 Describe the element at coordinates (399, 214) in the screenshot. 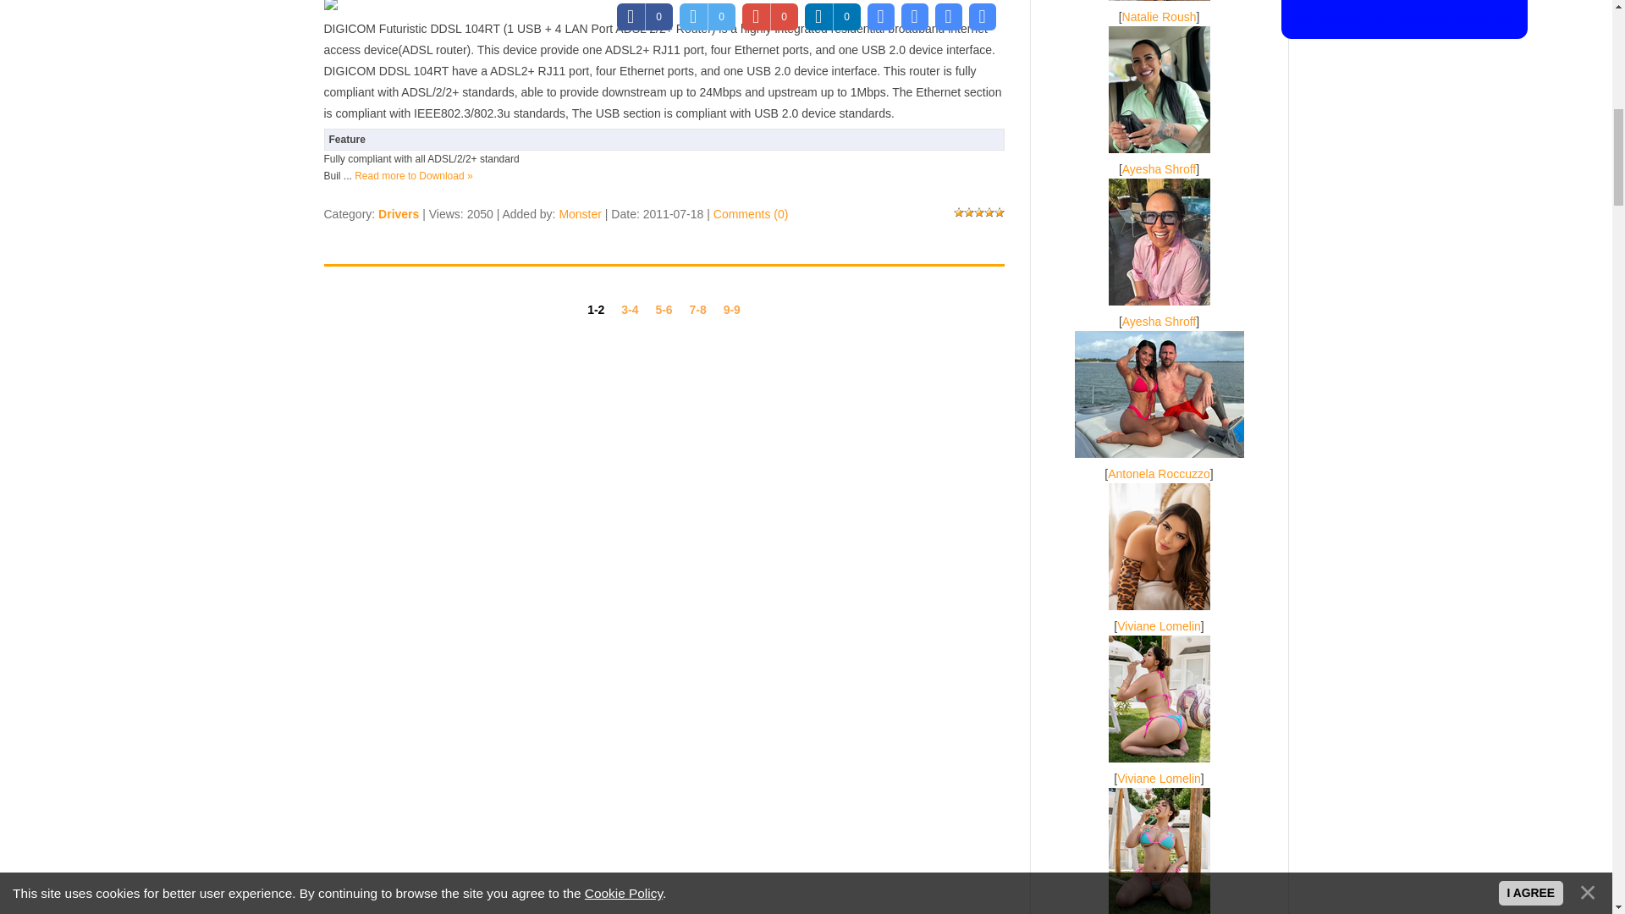

I see `Drivers` at that location.